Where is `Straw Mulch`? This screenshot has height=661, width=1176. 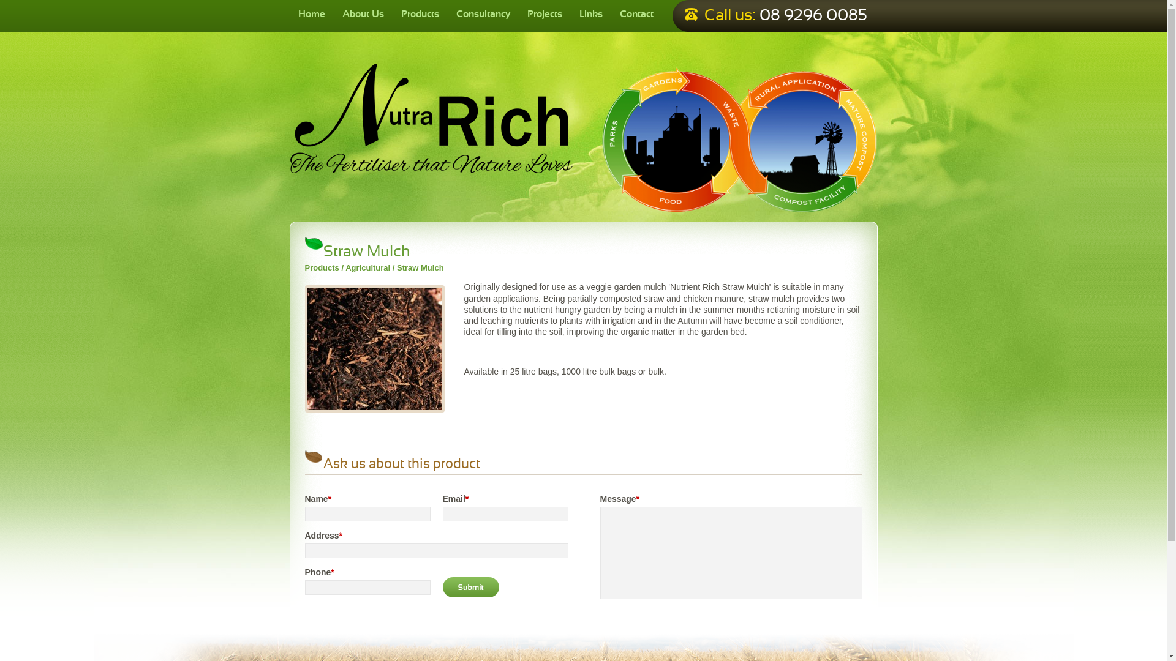
Straw Mulch is located at coordinates (375, 349).